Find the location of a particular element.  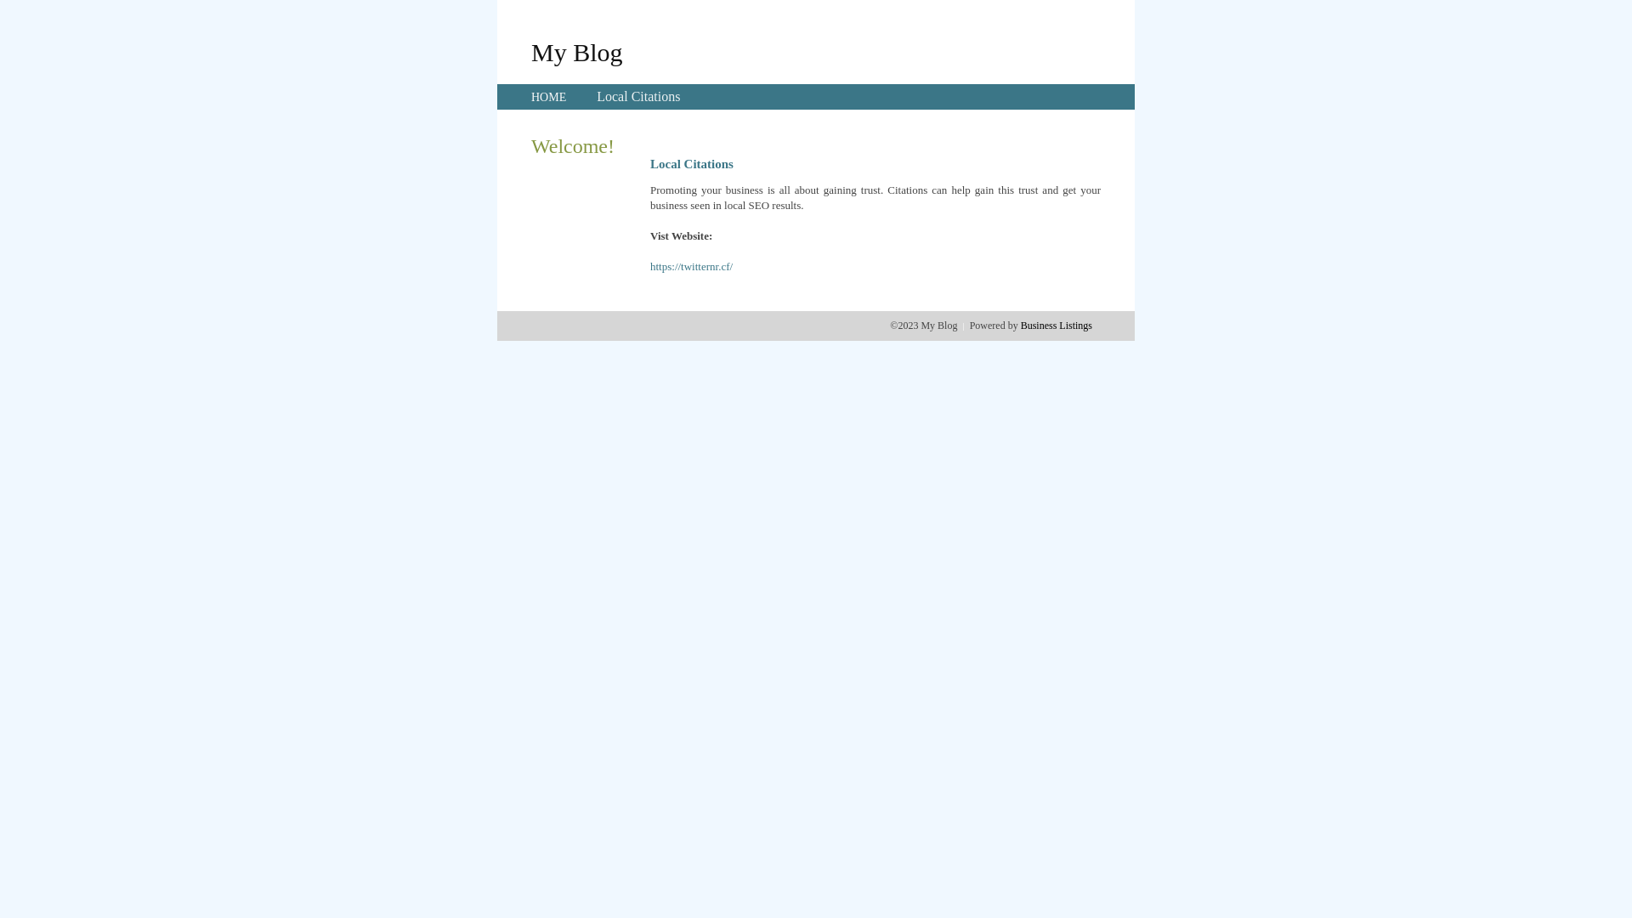

Business Listings is located at coordinates (1057, 326).